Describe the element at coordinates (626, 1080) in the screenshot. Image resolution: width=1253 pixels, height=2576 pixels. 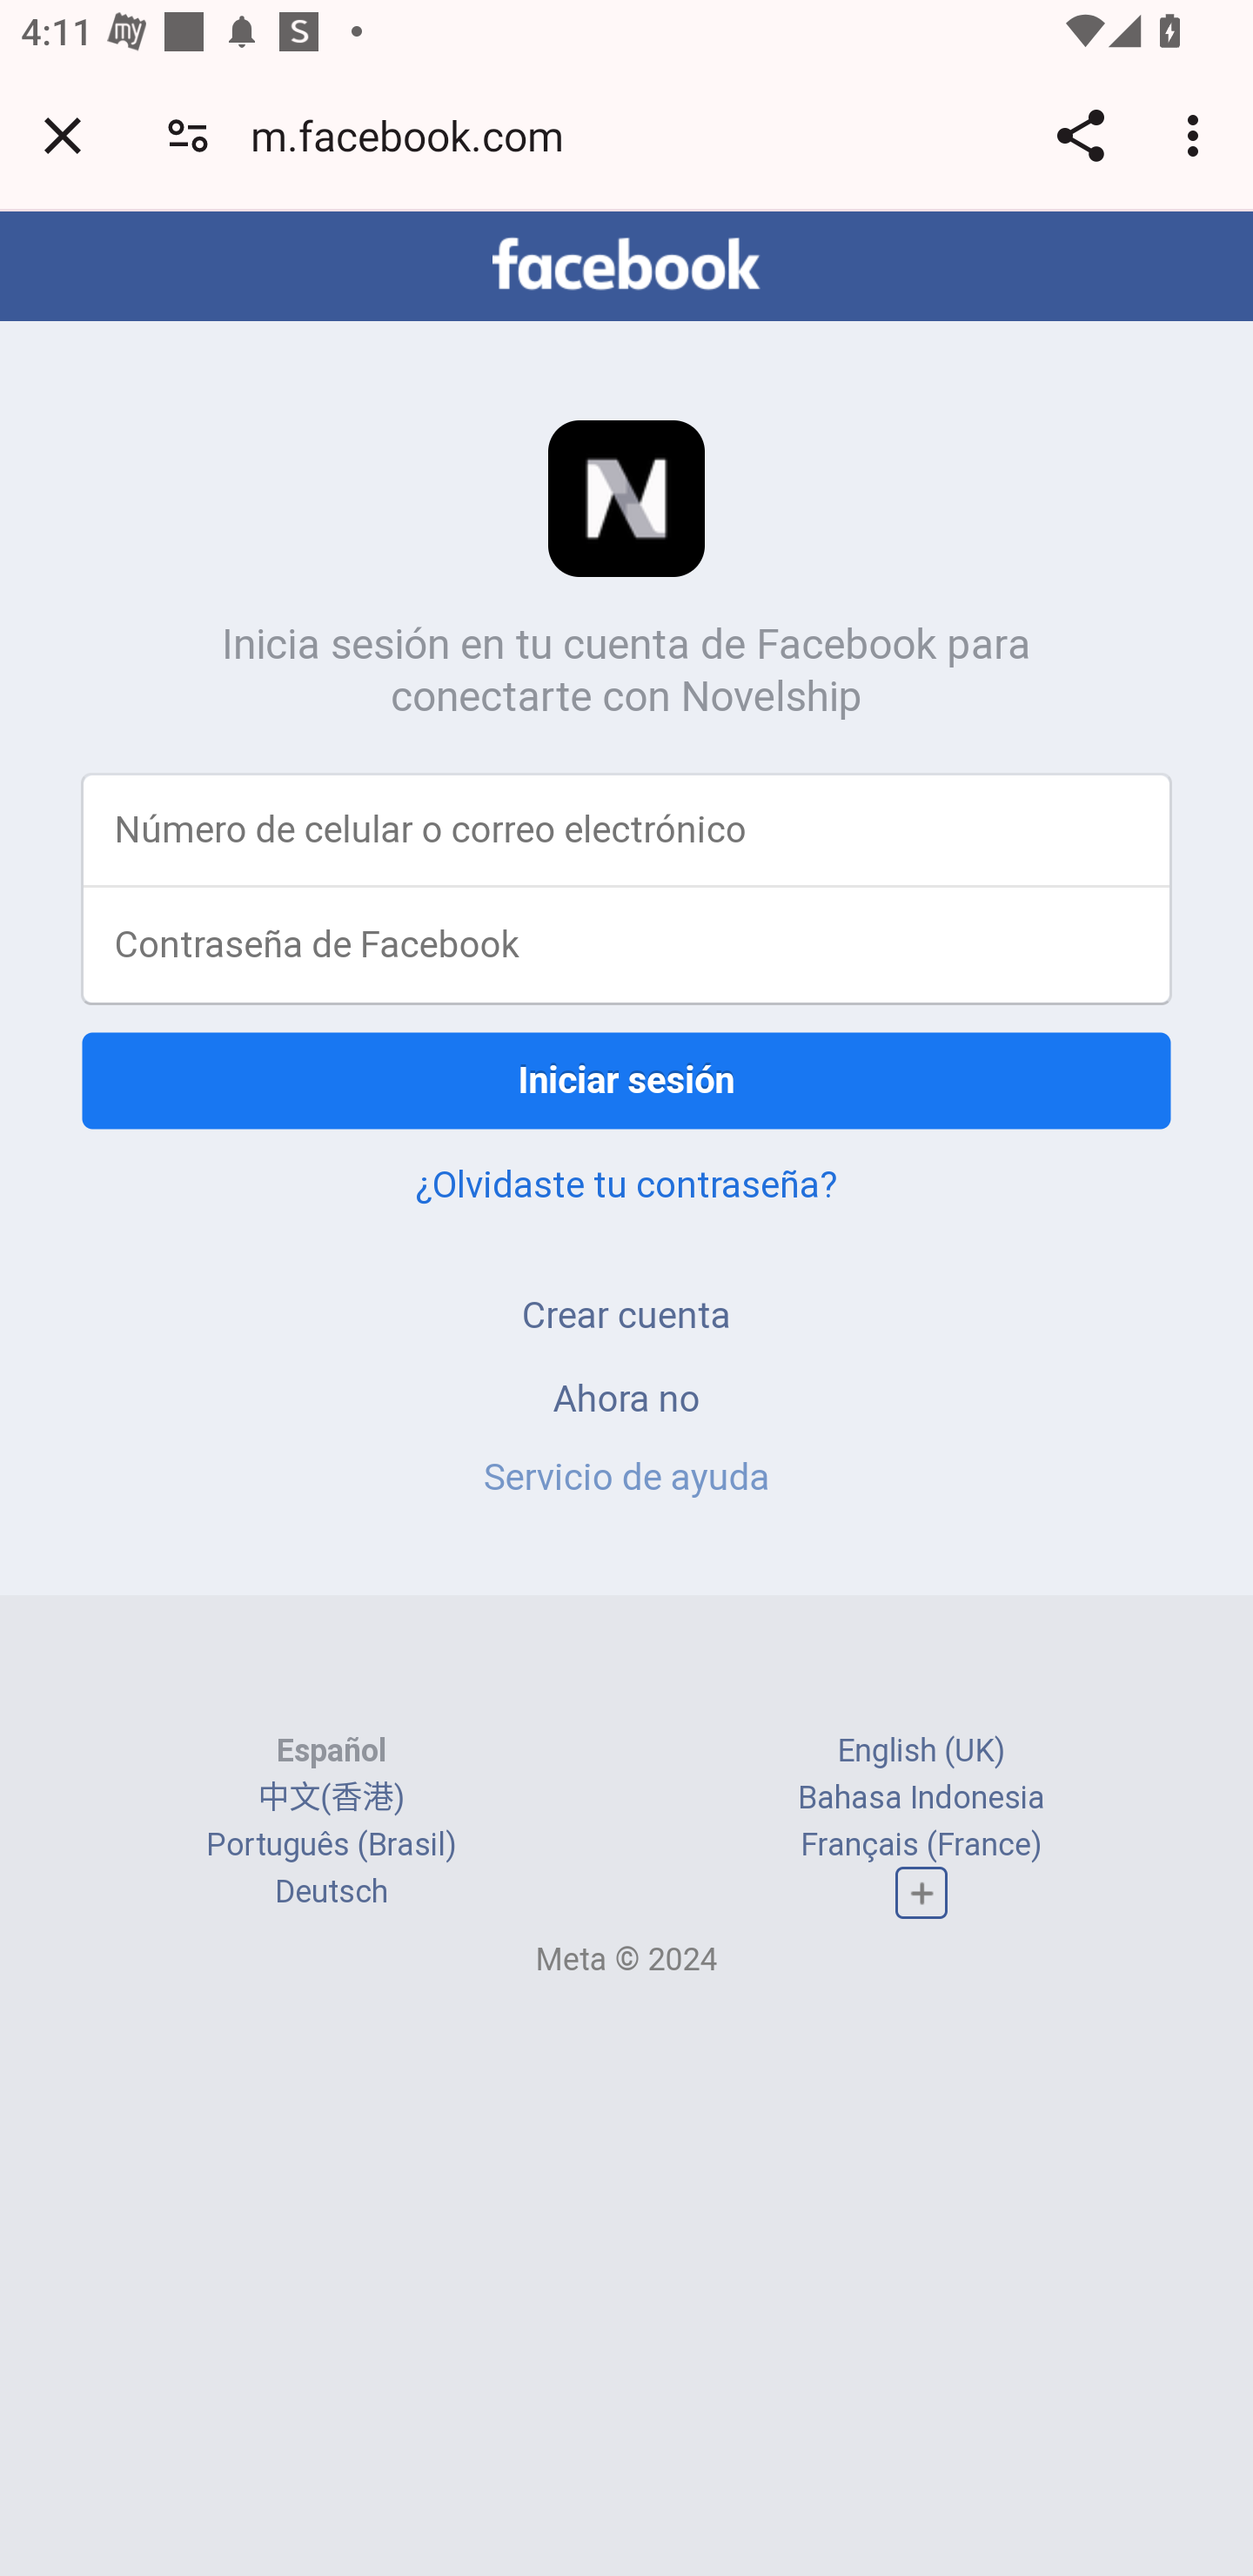
I see `Iniciar sesión` at that location.